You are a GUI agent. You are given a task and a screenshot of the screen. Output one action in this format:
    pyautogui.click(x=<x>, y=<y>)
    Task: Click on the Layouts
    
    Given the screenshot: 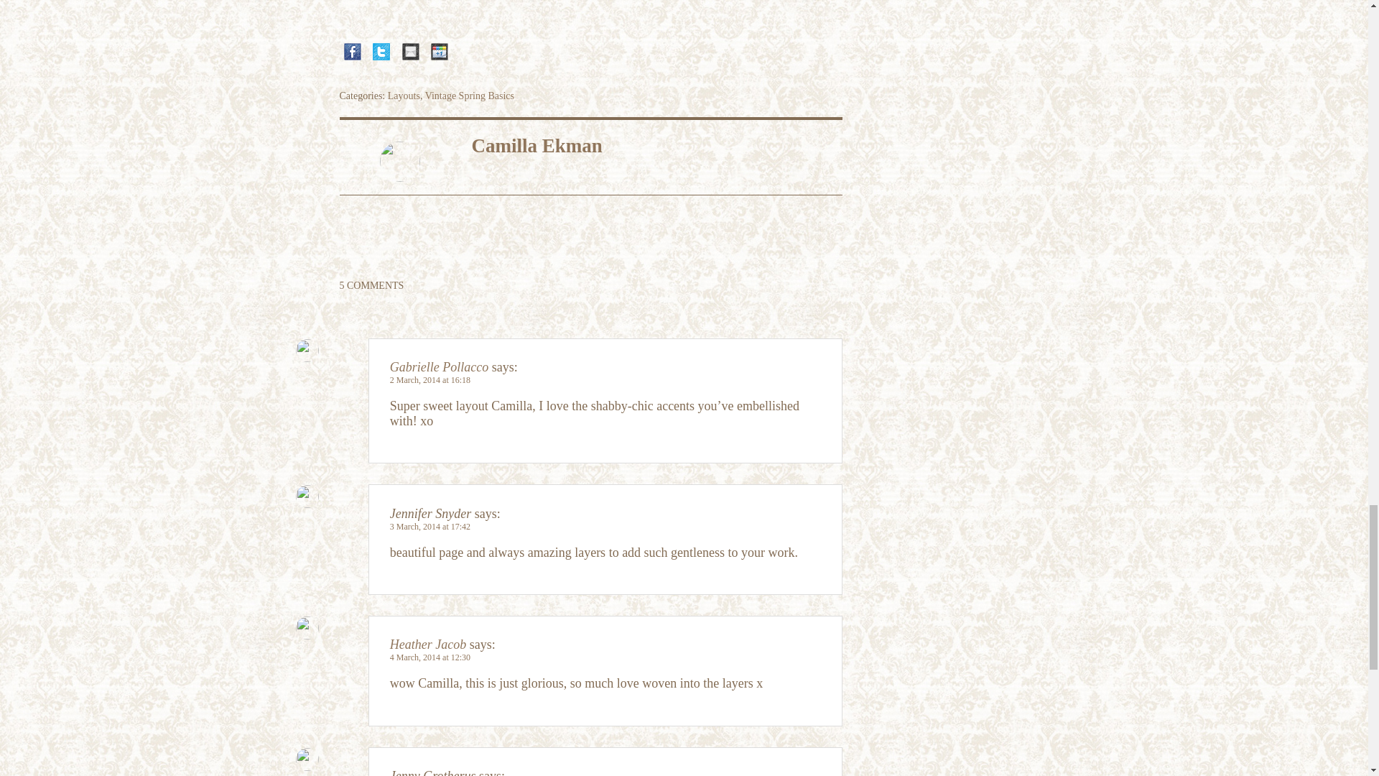 What is the action you would take?
    pyautogui.click(x=404, y=96)
    